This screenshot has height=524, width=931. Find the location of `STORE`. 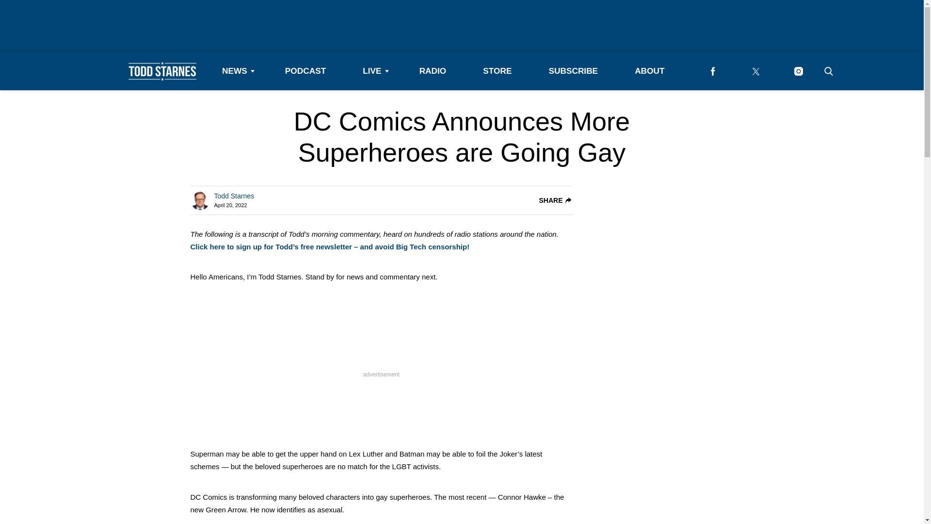

STORE is located at coordinates (497, 71).